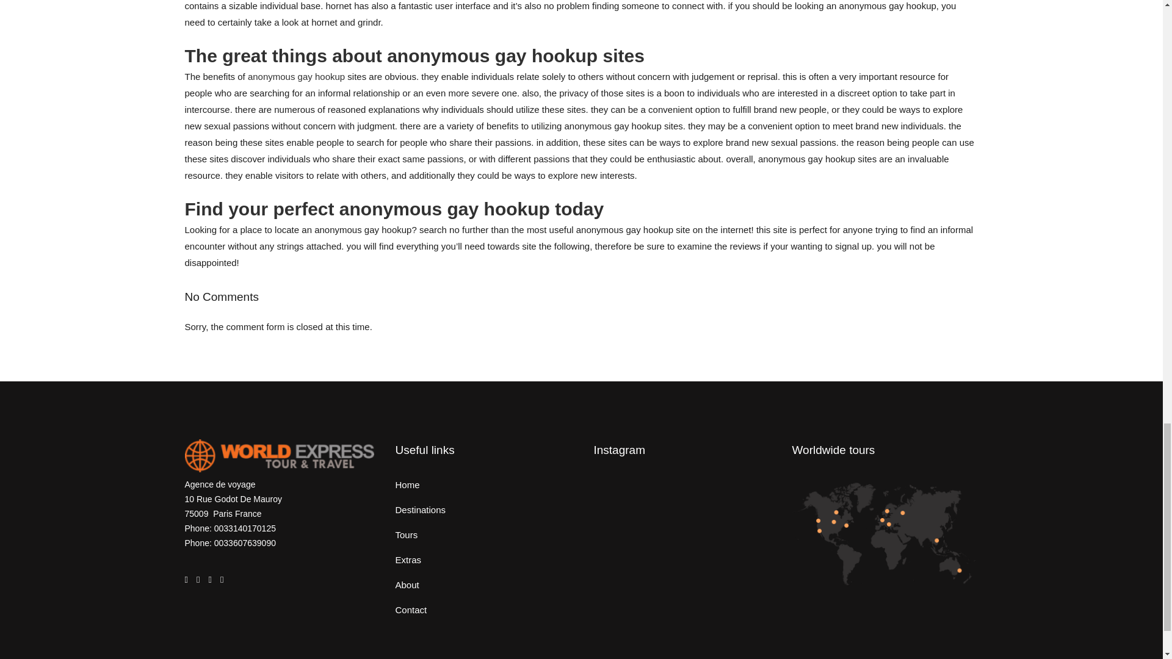  What do you see at coordinates (295, 76) in the screenshot?
I see `anonymous gay hookup` at bounding box center [295, 76].